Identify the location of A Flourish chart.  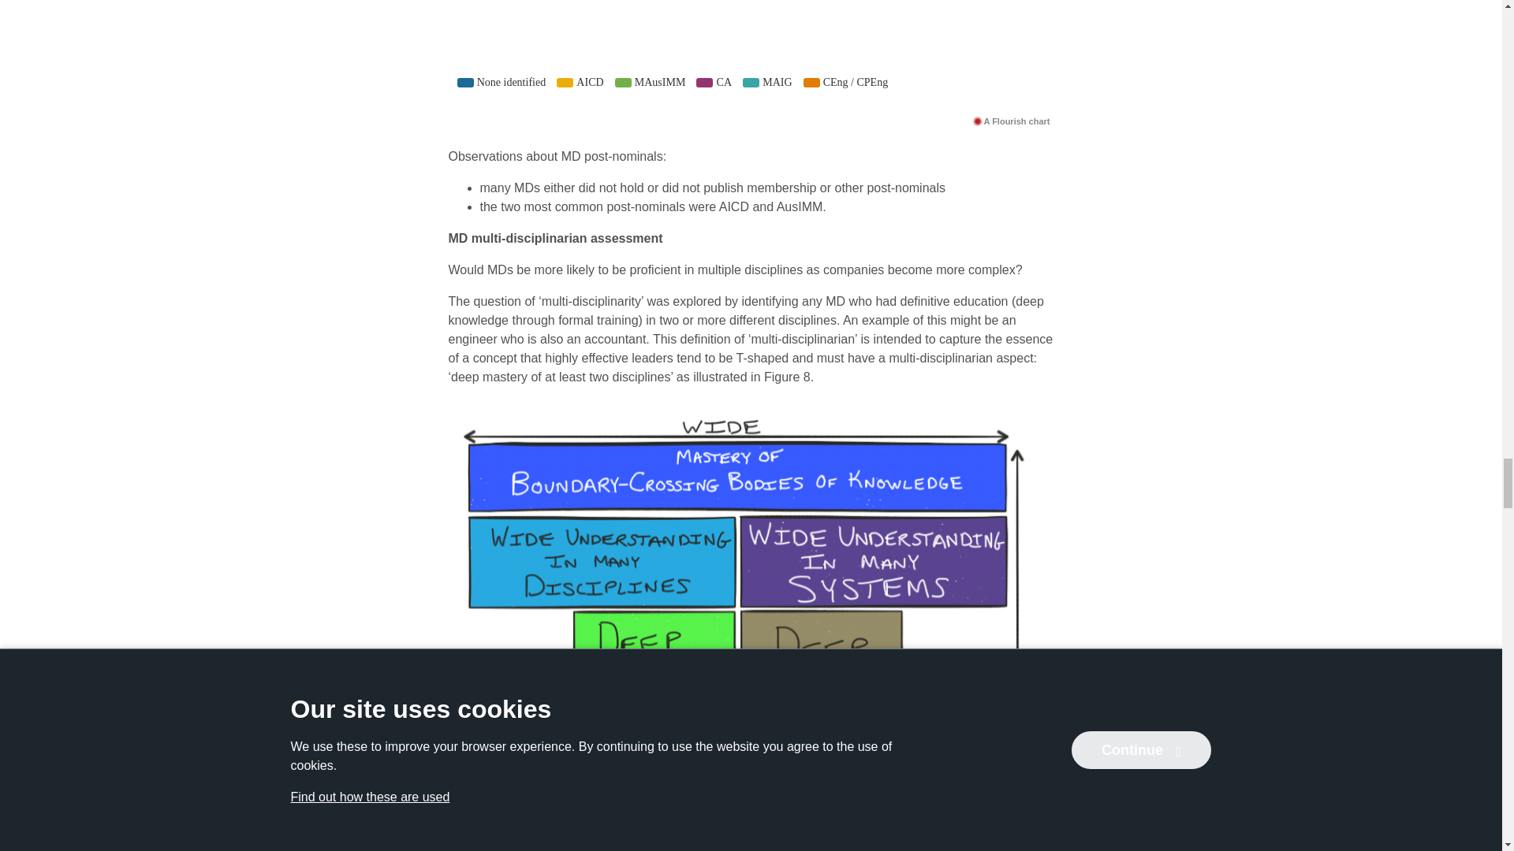
(1011, 121).